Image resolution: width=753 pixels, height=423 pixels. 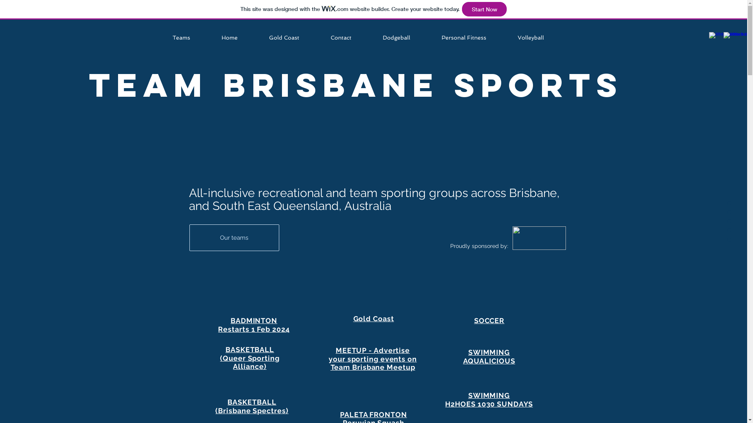 What do you see at coordinates (254, 320) in the screenshot?
I see `BADMINTON` at bounding box center [254, 320].